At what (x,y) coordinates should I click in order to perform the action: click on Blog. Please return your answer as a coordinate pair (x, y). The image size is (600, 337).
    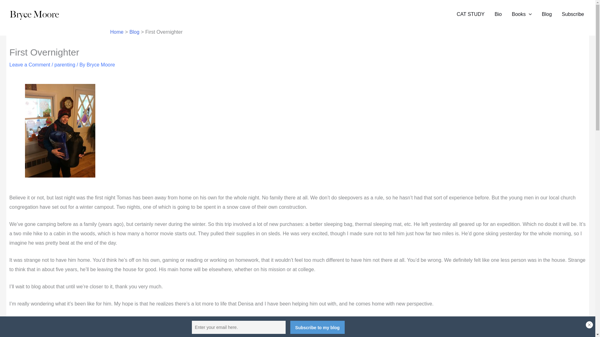
    Looking at the image, I should click on (547, 14).